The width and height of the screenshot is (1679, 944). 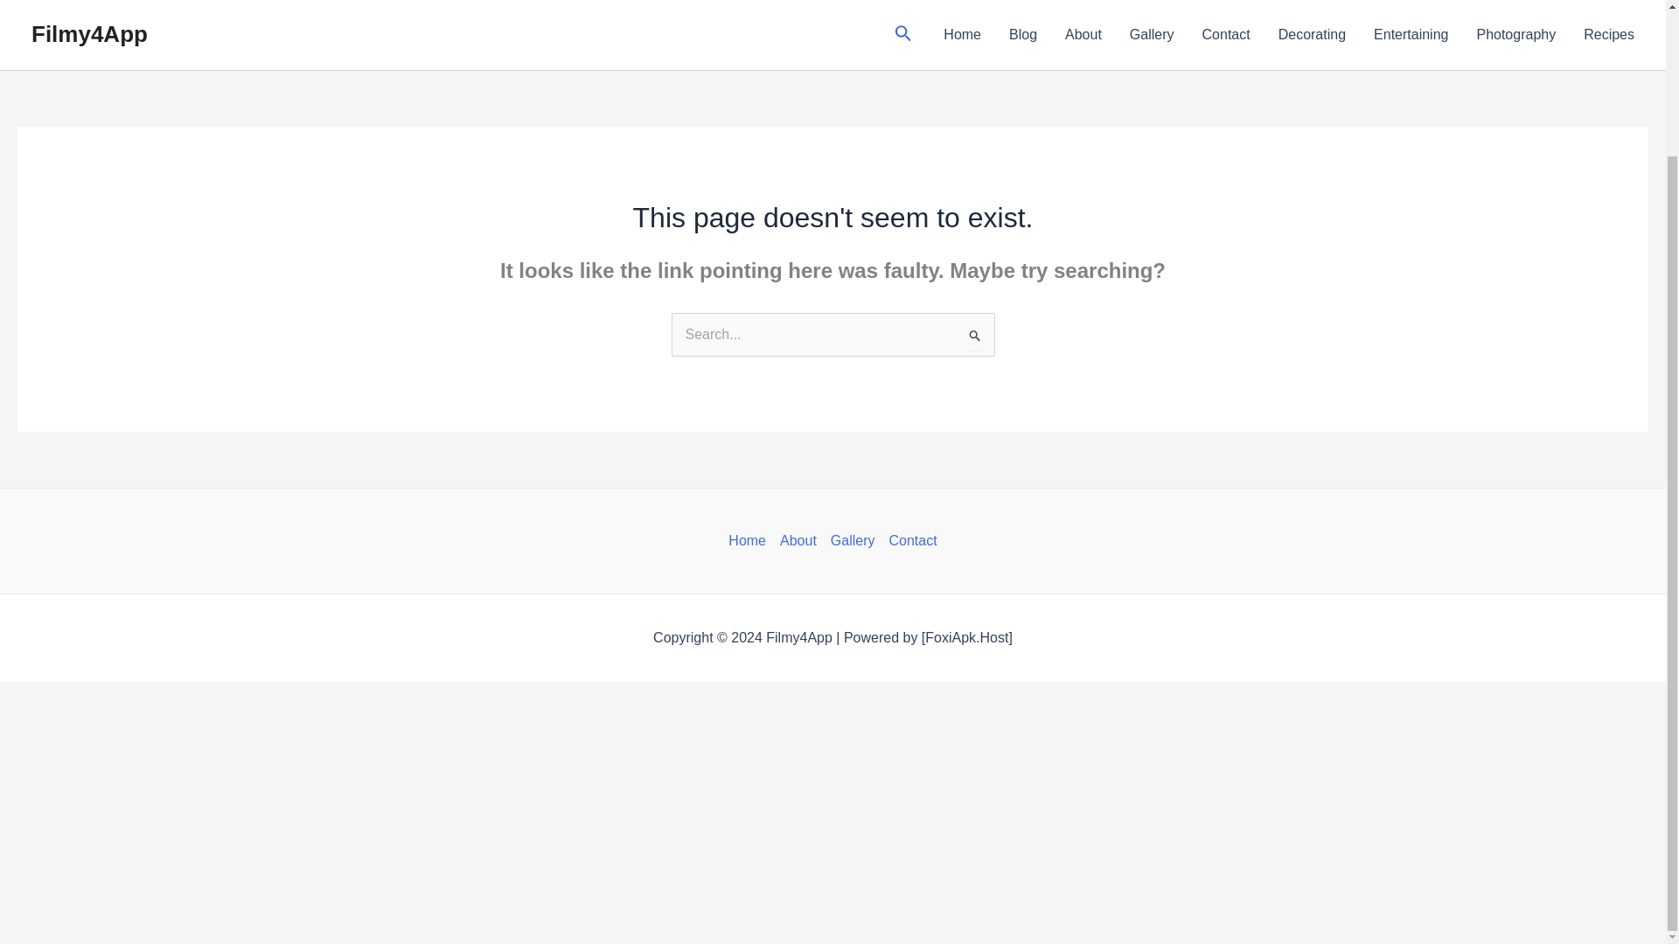 I want to click on Decorating, so click(x=1312, y=35).